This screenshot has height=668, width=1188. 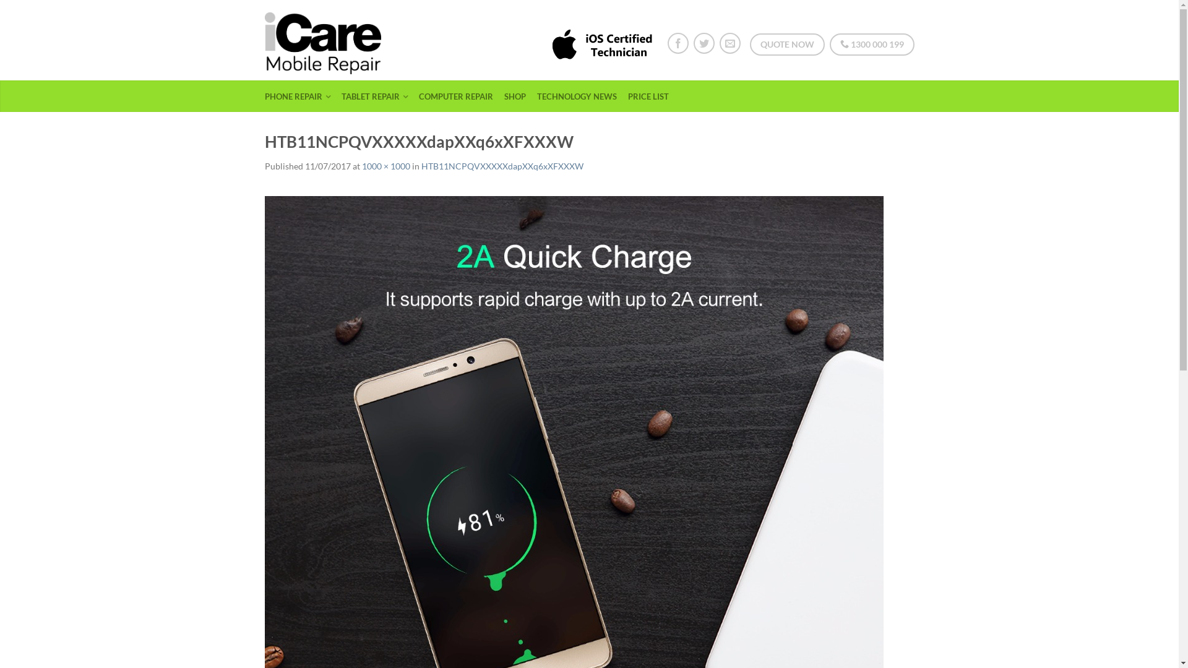 I want to click on HTB11NCPQVXXXXXdapXXq6xXFXXXW, so click(x=502, y=166).